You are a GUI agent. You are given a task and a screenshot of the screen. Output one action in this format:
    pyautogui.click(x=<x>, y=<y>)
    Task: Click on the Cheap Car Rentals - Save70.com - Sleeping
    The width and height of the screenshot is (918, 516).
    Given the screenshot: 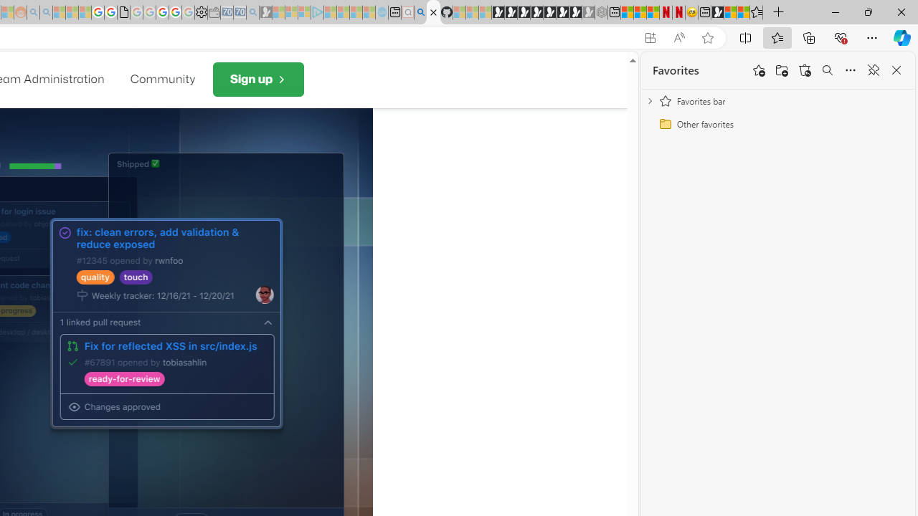 What is the action you would take?
    pyautogui.click(x=240, y=13)
    